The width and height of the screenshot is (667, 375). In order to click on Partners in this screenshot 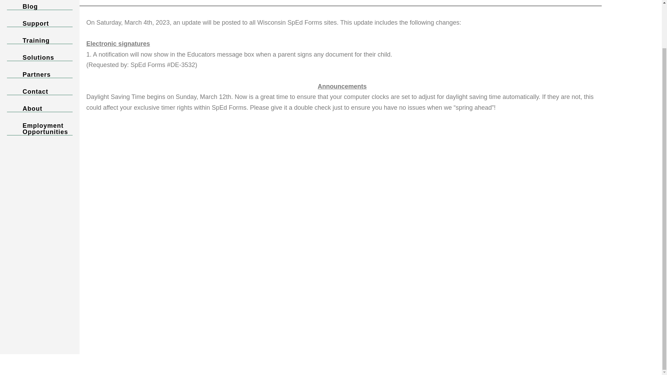, I will do `click(40, 75)`.